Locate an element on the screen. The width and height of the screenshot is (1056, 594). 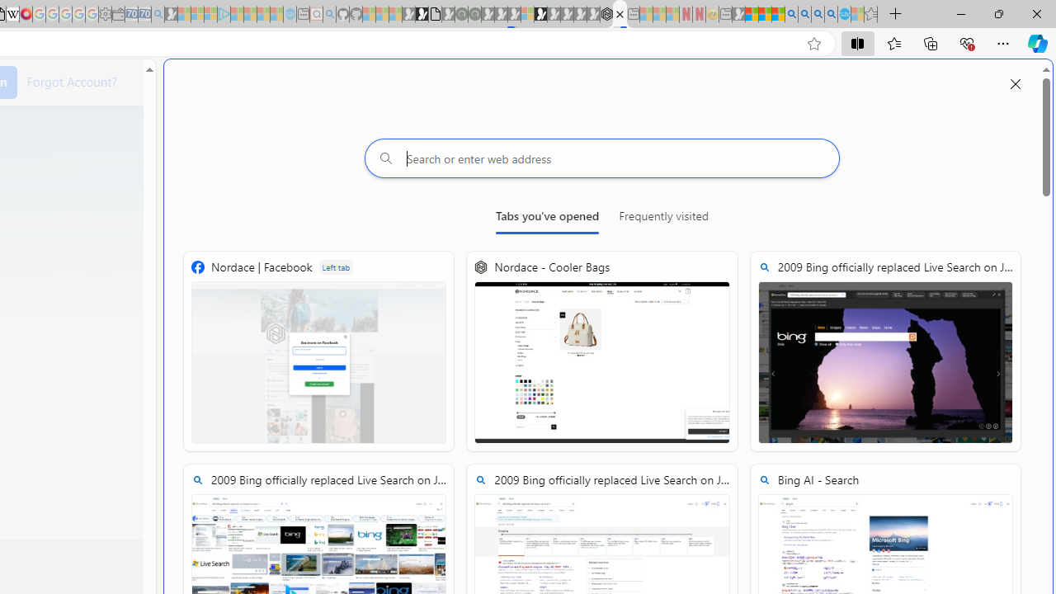
Microsoft Start Gaming - Sleeping is located at coordinates (171, 15).